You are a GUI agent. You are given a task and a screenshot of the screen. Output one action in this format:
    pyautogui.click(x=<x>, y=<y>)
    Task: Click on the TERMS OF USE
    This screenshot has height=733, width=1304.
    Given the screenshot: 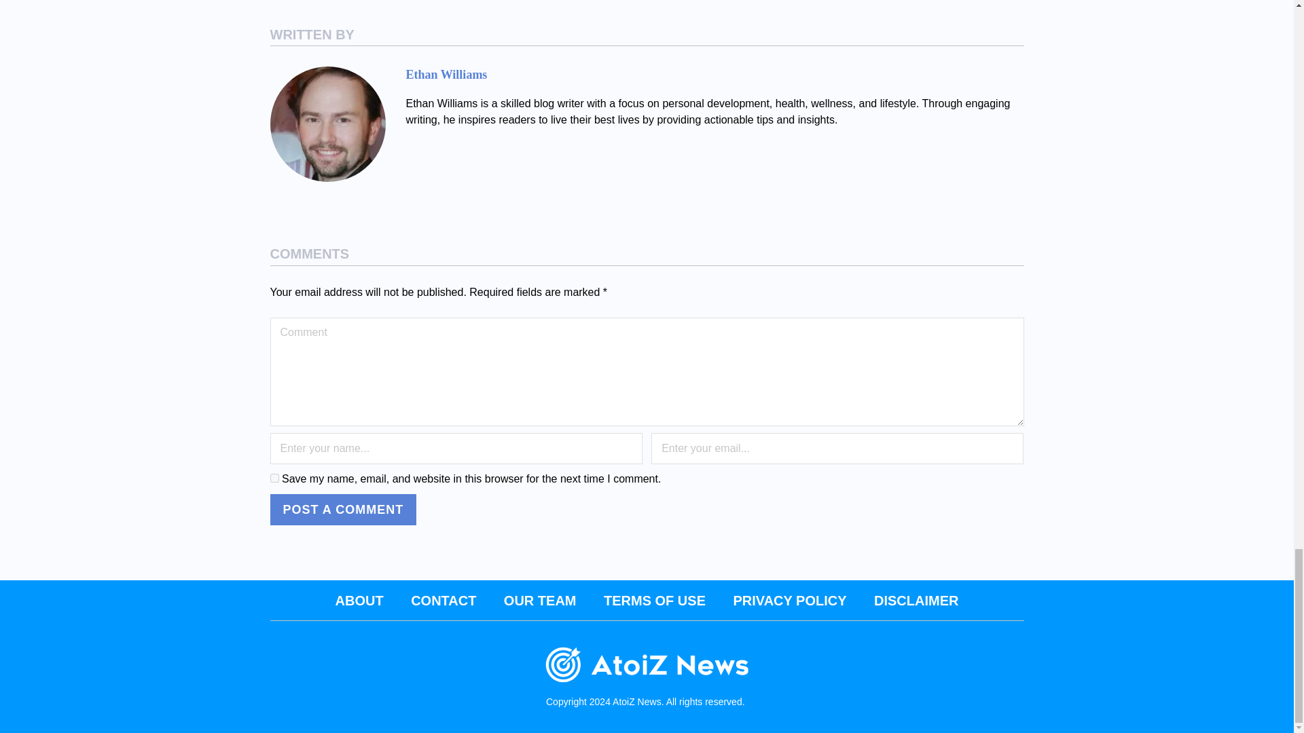 What is the action you would take?
    pyautogui.click(x=654, y=600)
    